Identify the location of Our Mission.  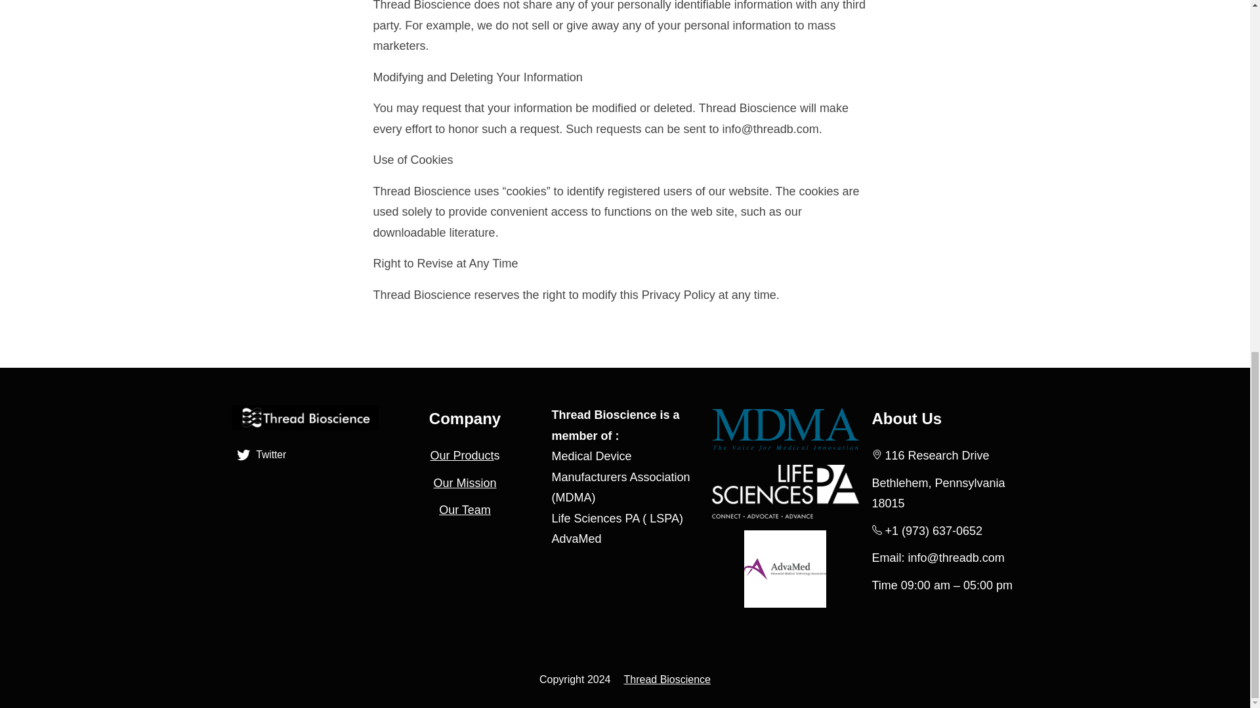
(465, 482).